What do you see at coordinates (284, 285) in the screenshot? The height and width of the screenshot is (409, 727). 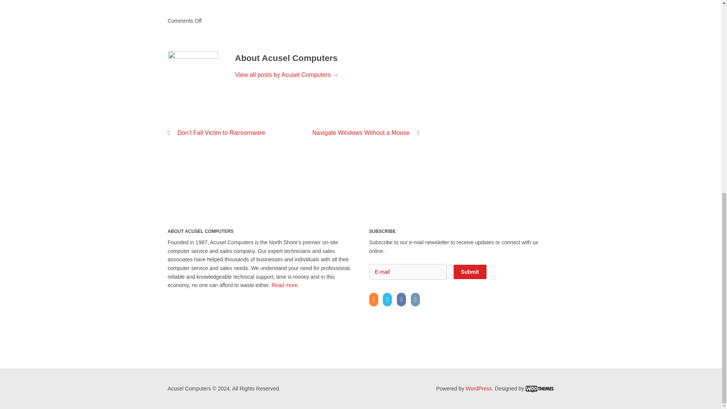 I see `Read more` at bounding box center [284, 285].